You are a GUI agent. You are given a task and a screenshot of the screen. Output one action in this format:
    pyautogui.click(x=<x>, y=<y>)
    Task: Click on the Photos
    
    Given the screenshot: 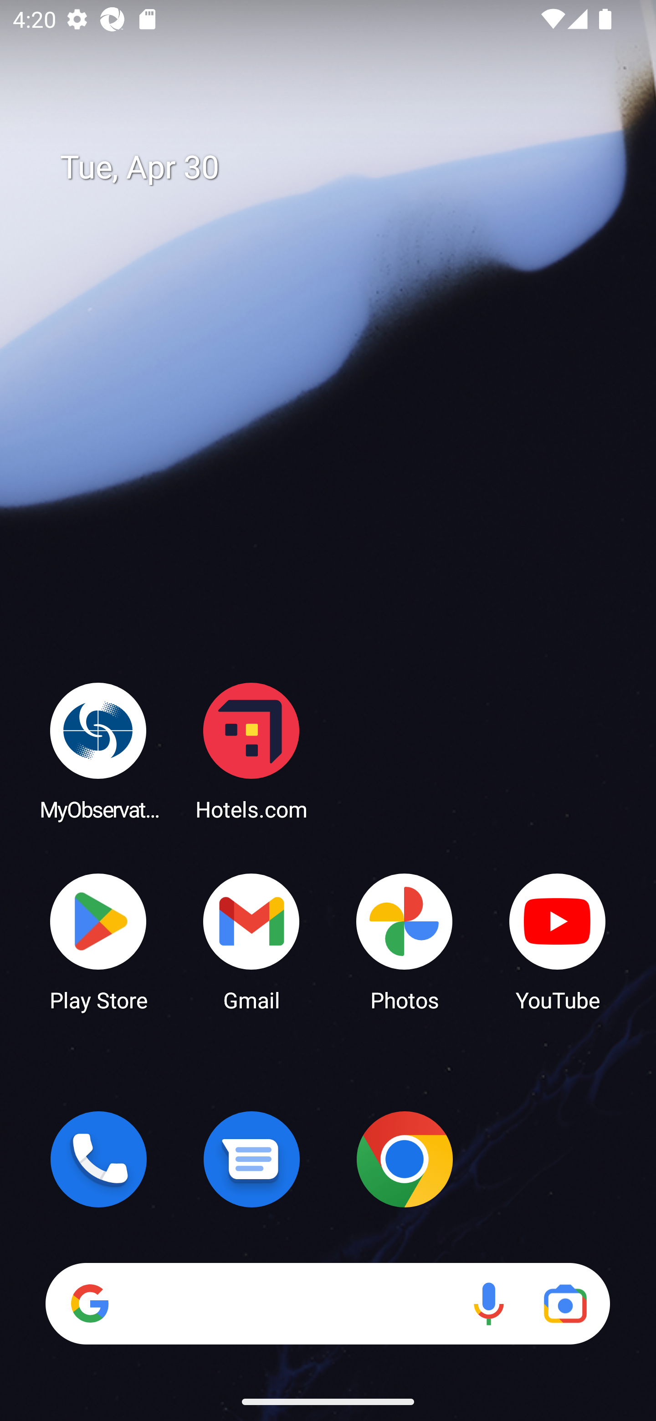 What is the action you would take?
    pyautogui.click(x=405, y=941)
    